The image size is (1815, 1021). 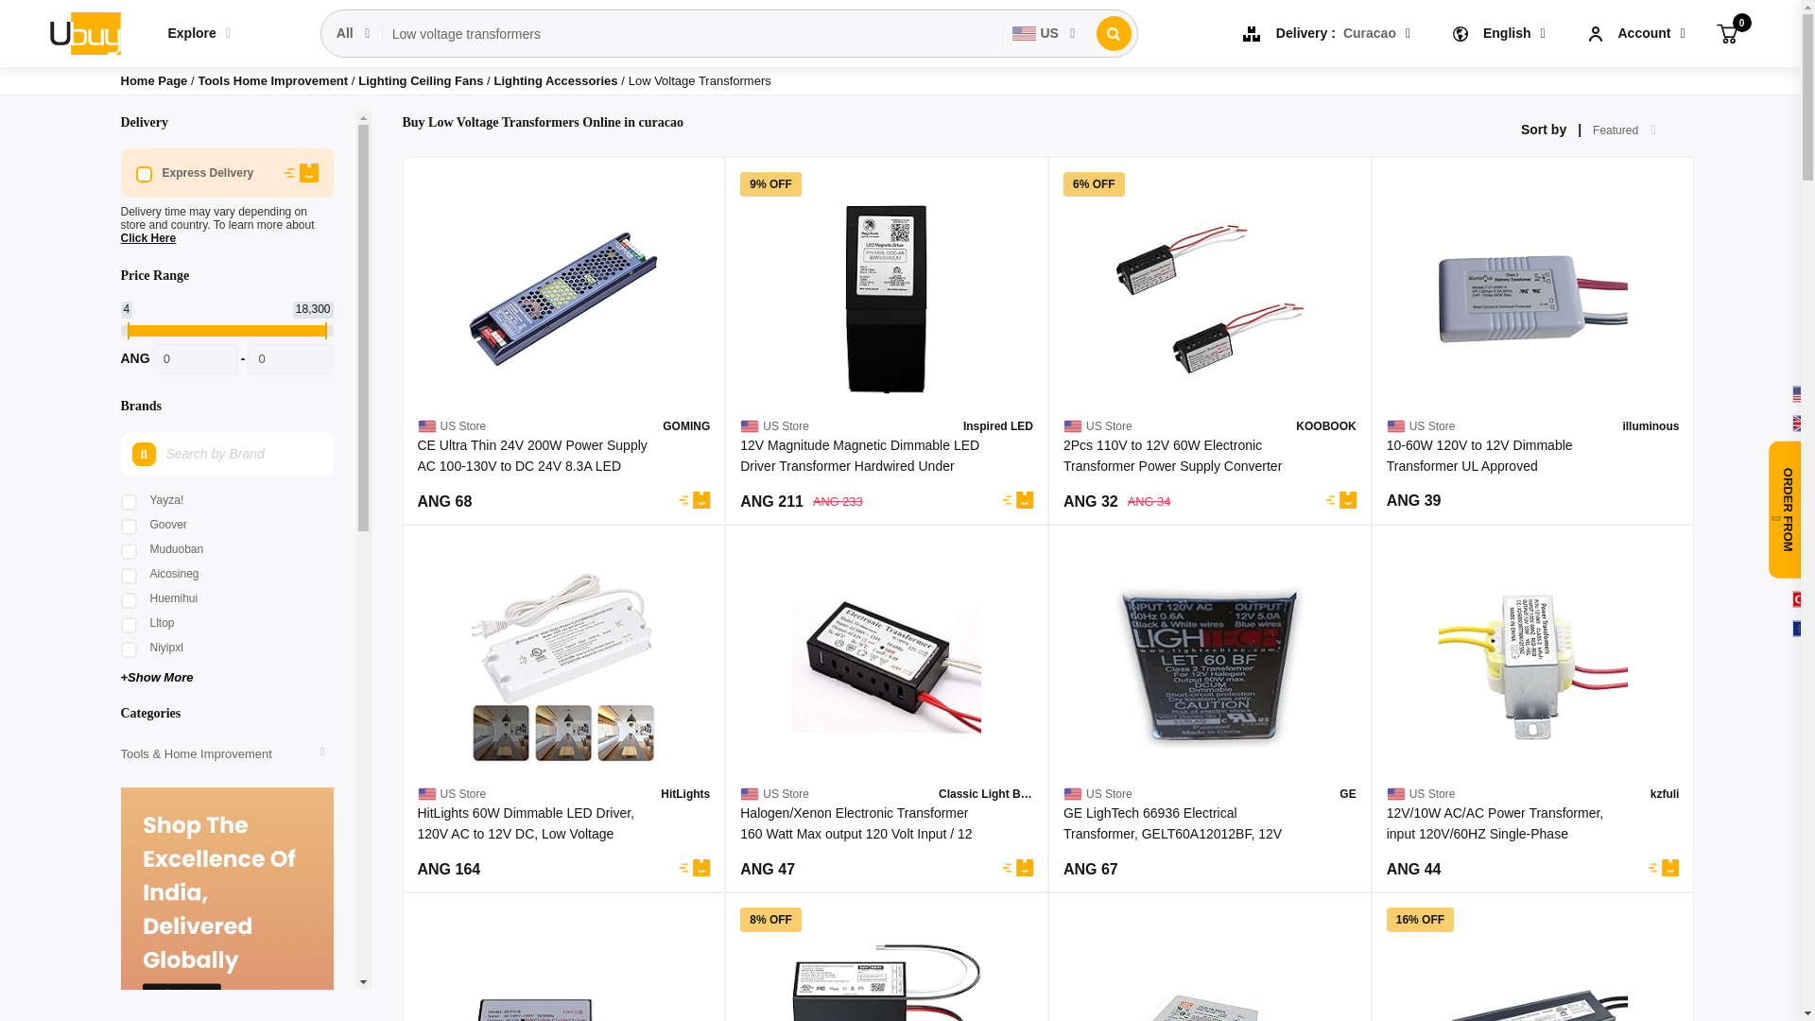 I want to click on Low voltage transformers, so click(x=693, y=34).